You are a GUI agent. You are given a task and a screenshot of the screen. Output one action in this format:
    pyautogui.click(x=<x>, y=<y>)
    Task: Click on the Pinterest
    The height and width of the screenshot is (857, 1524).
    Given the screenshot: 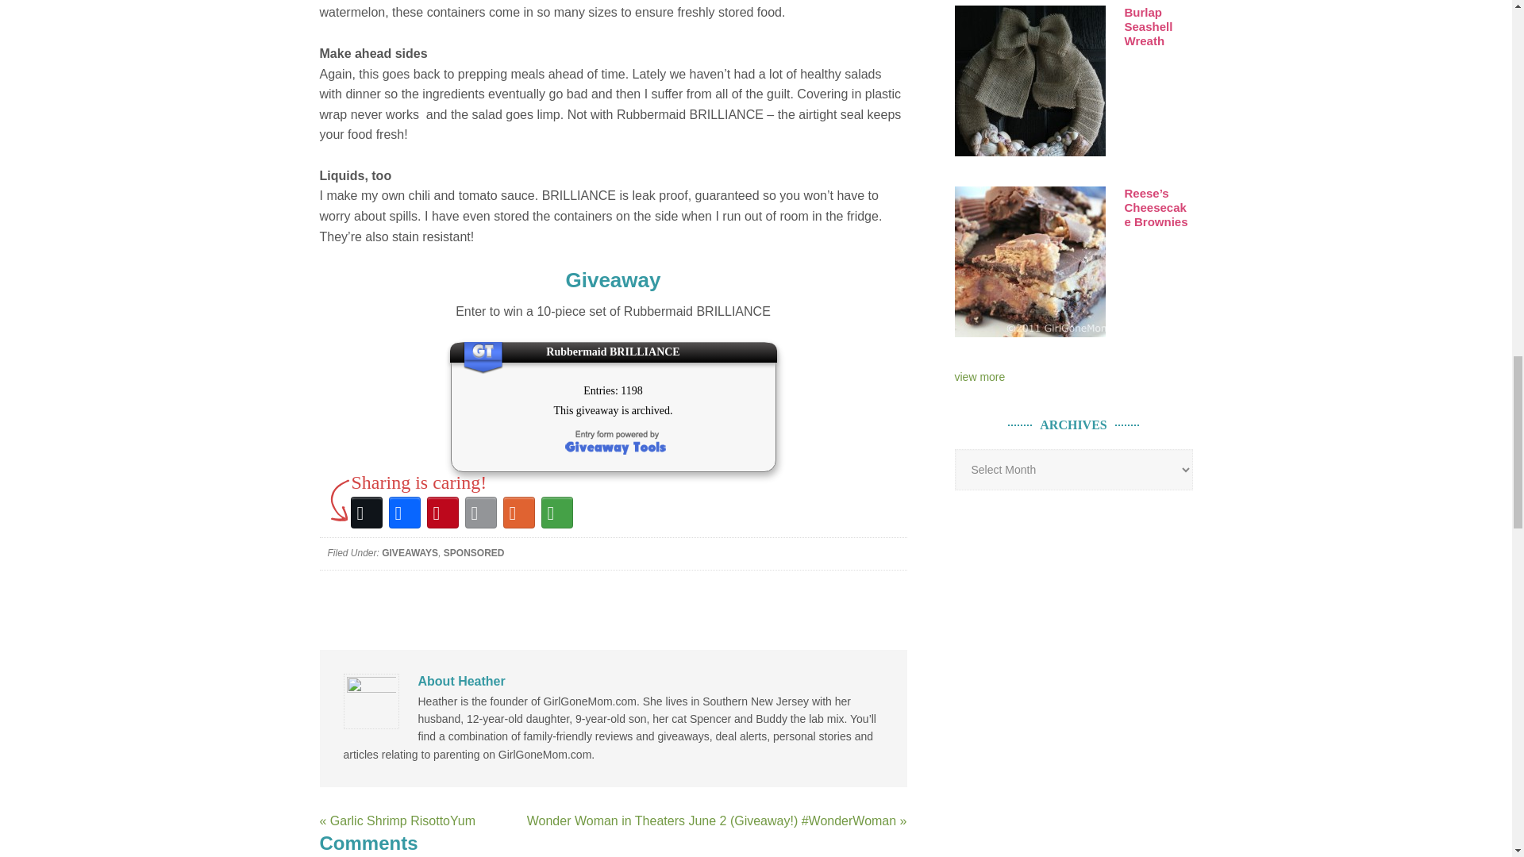 What is the action you would take?
    pyautogui.click(x=442, y=513)
    